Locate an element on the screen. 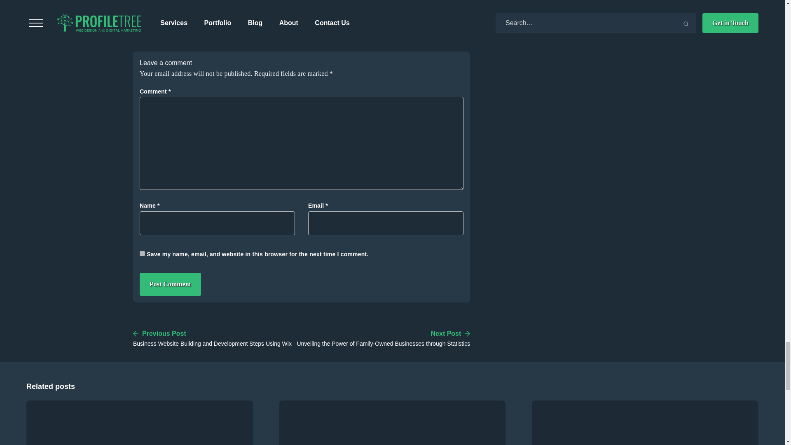 The height and width of the screenshot is (445, 791). yes is located at coordinates (142, 254).